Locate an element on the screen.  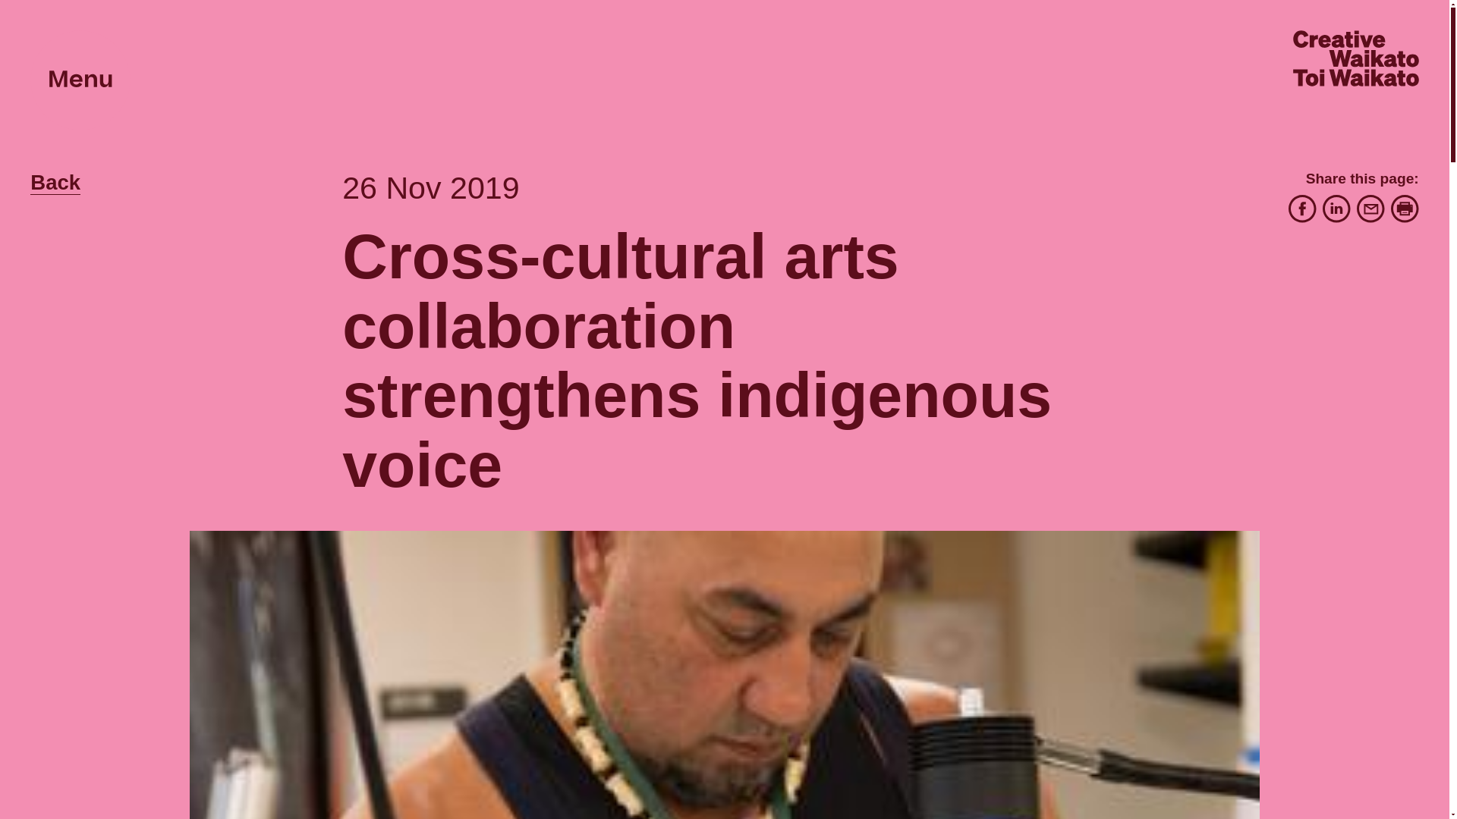
Toggle Nav Menu is located at coordinates (80, 80).